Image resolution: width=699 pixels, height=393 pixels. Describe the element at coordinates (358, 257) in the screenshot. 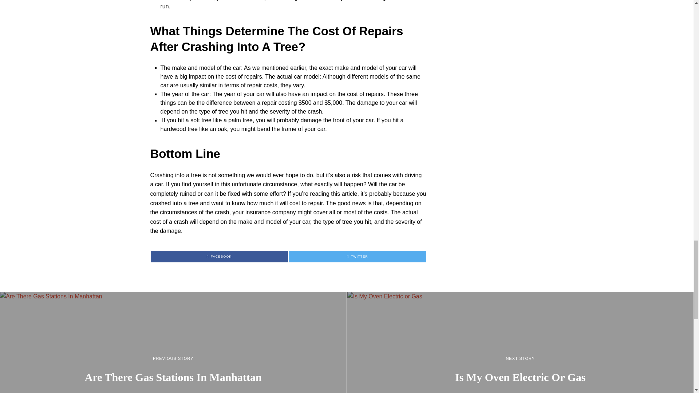

I see `Twitter` at that location.